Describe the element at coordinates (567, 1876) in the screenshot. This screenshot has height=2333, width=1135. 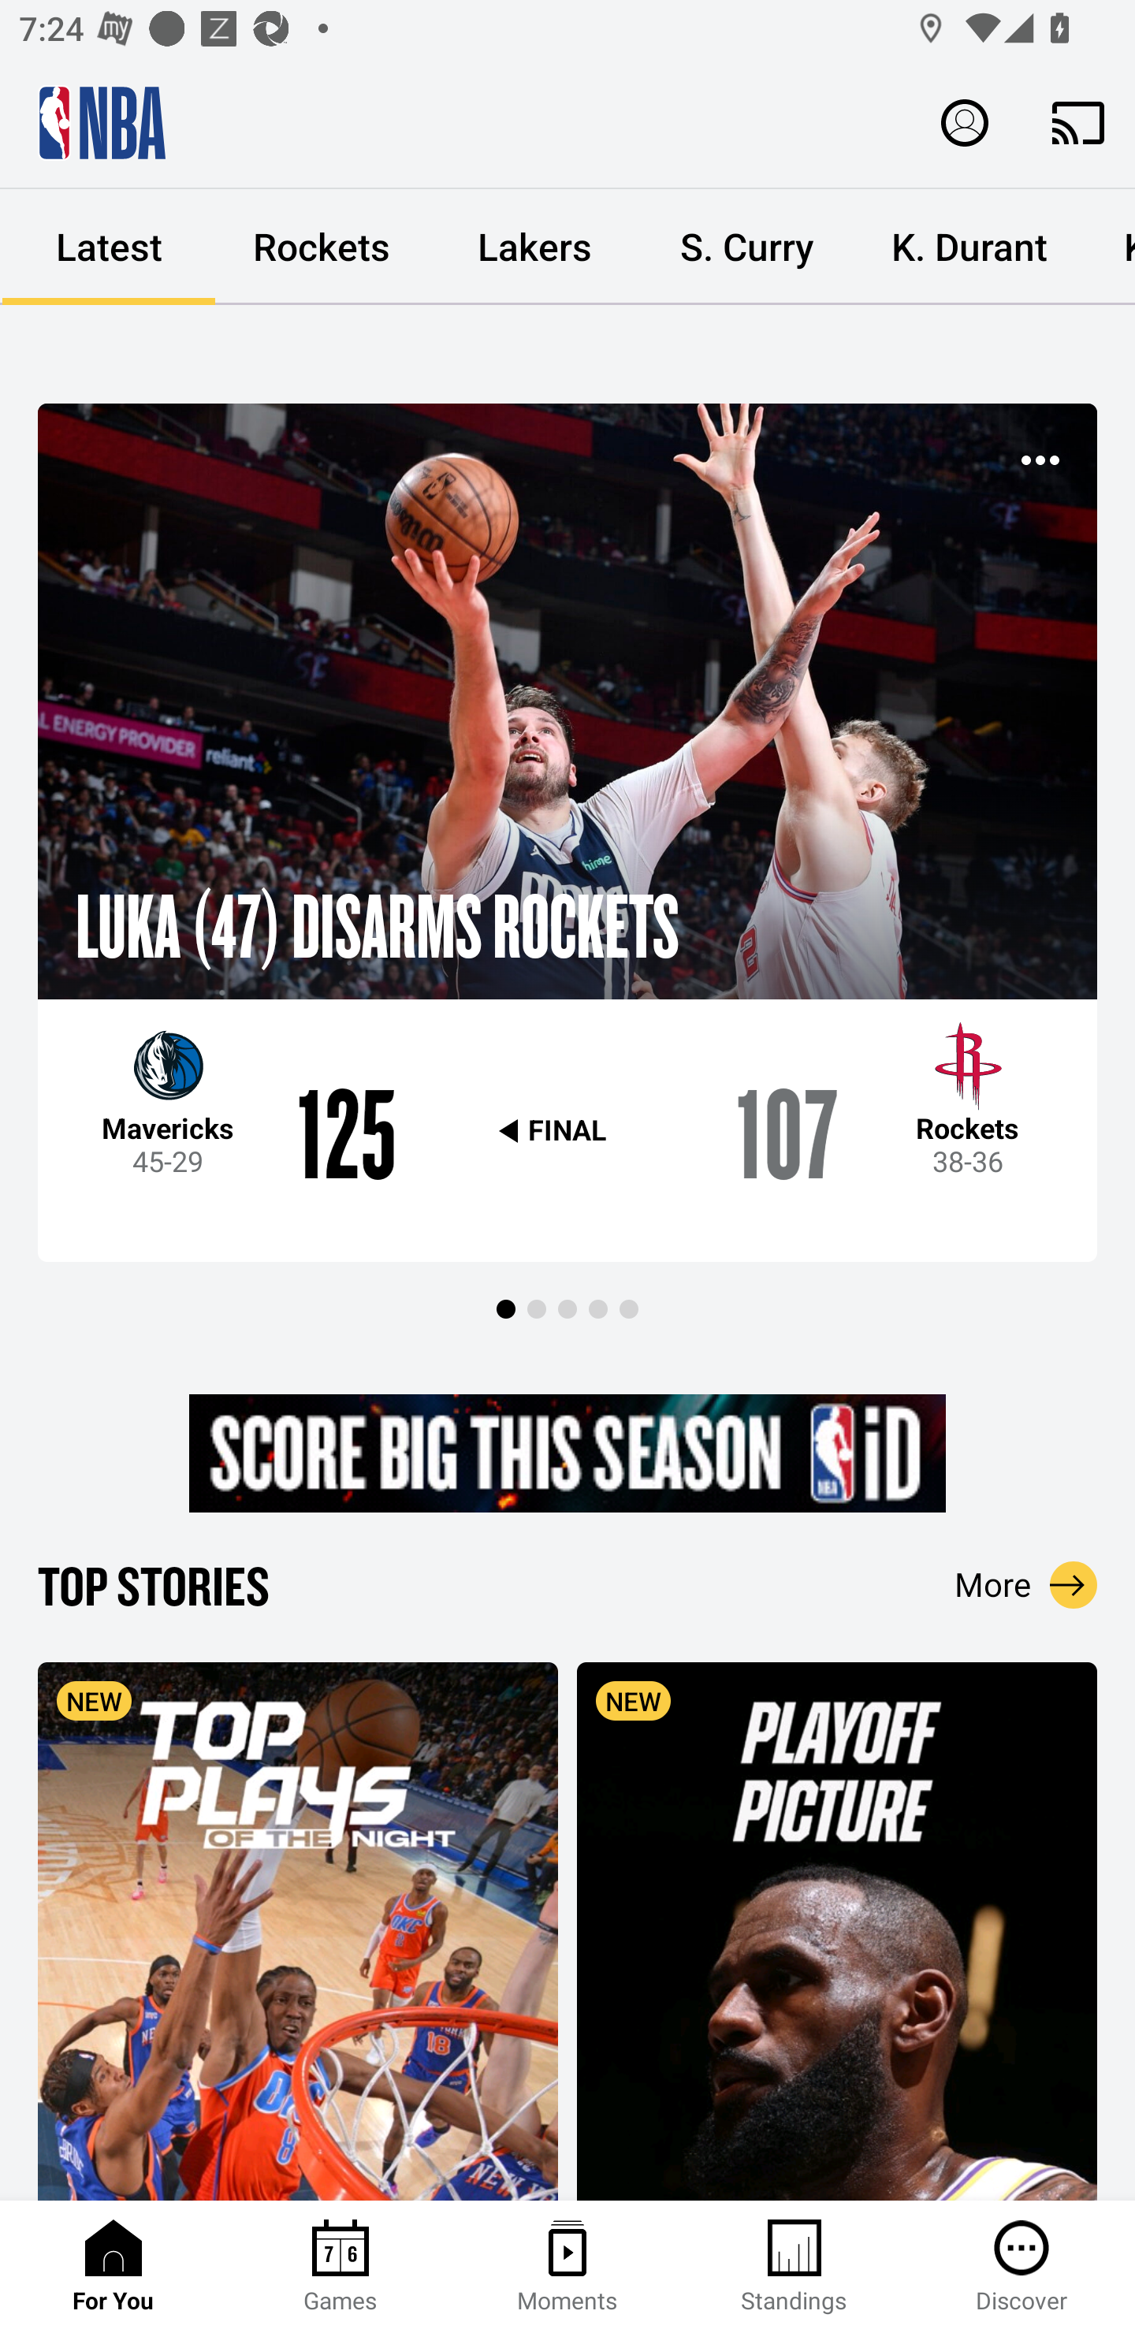
I see `TOP STORIES More NEW NEW` at that location.